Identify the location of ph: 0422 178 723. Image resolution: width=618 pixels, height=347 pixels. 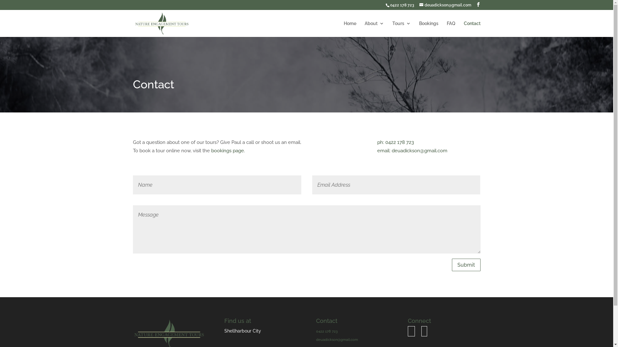
(396, 142).